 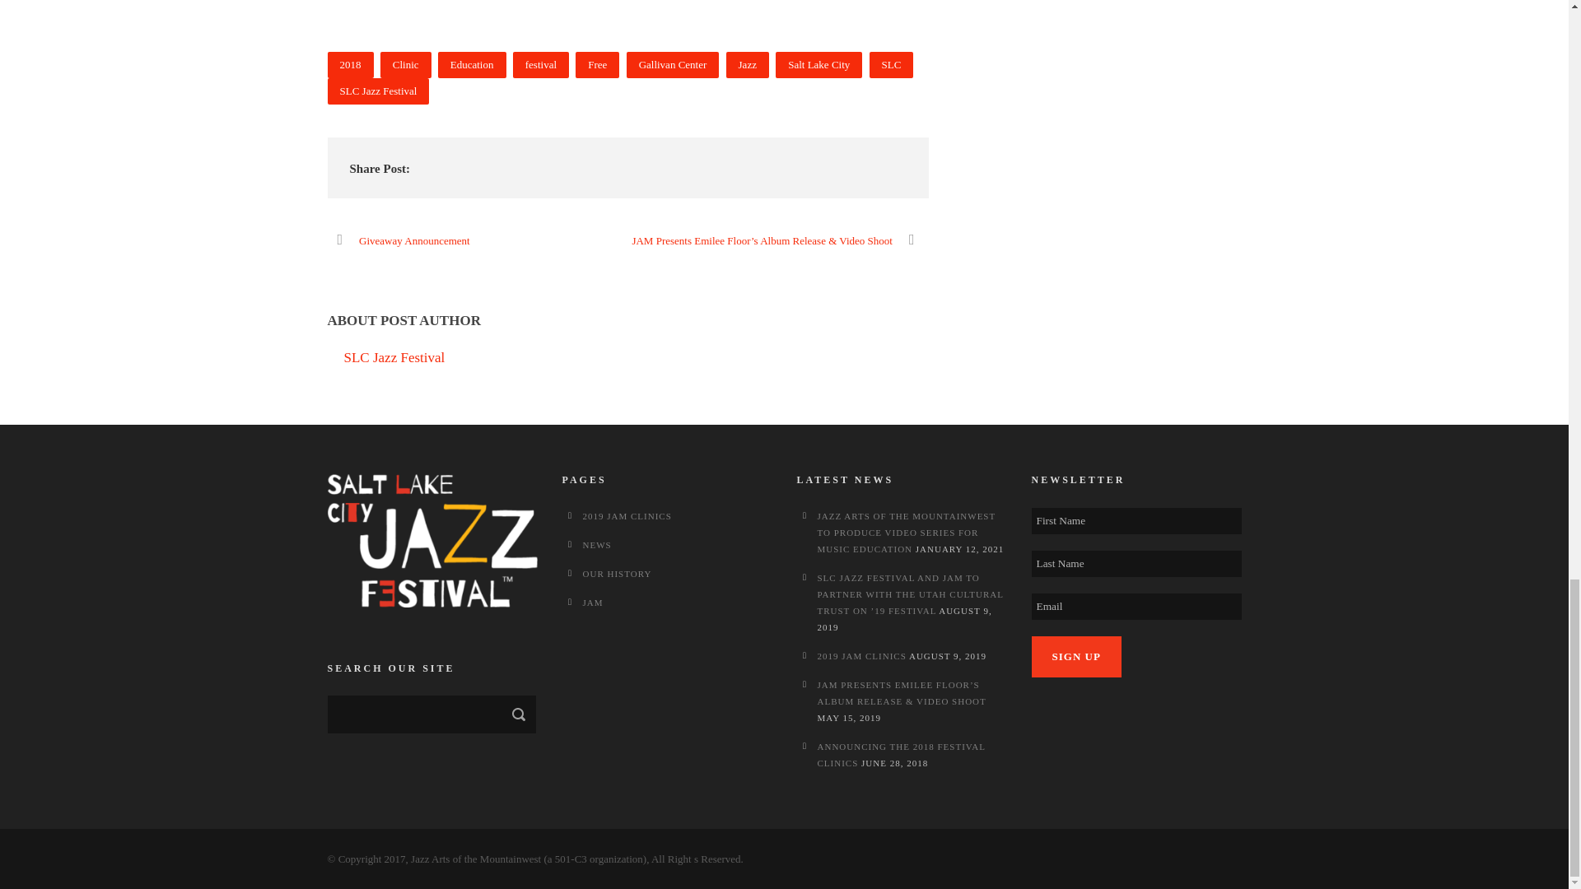 I want to click on Salt Lake City, so click(x=818, y=64).